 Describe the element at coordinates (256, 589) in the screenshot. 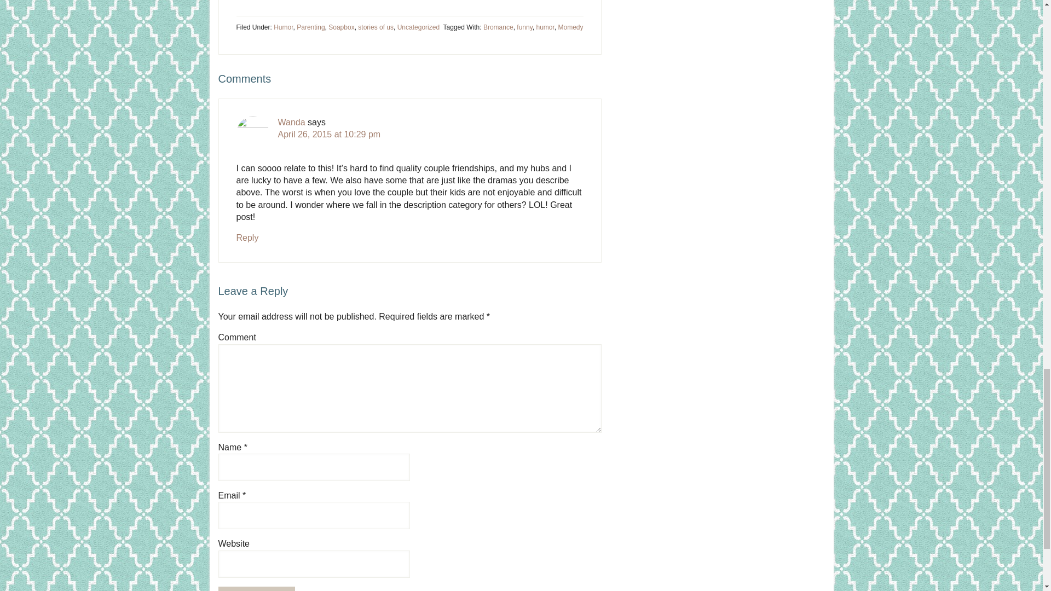

I see `Post Comment` at that location.